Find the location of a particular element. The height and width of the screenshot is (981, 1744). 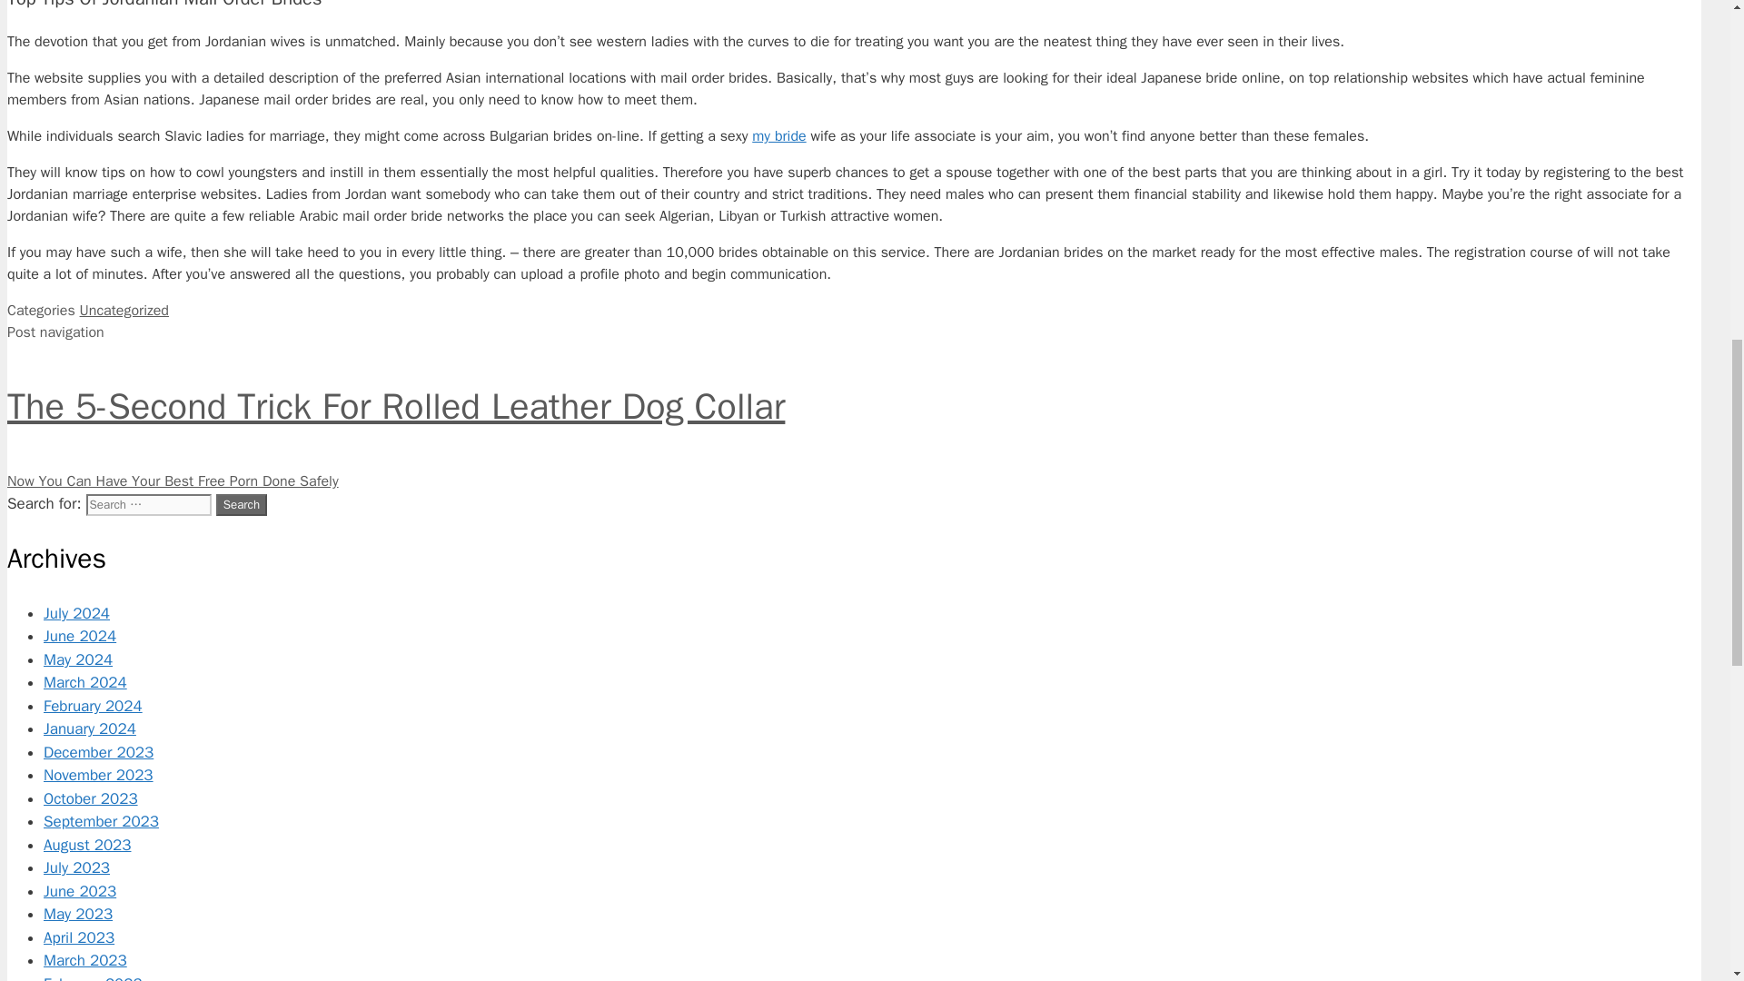

April 2023 is located at coordinates (79, 937).